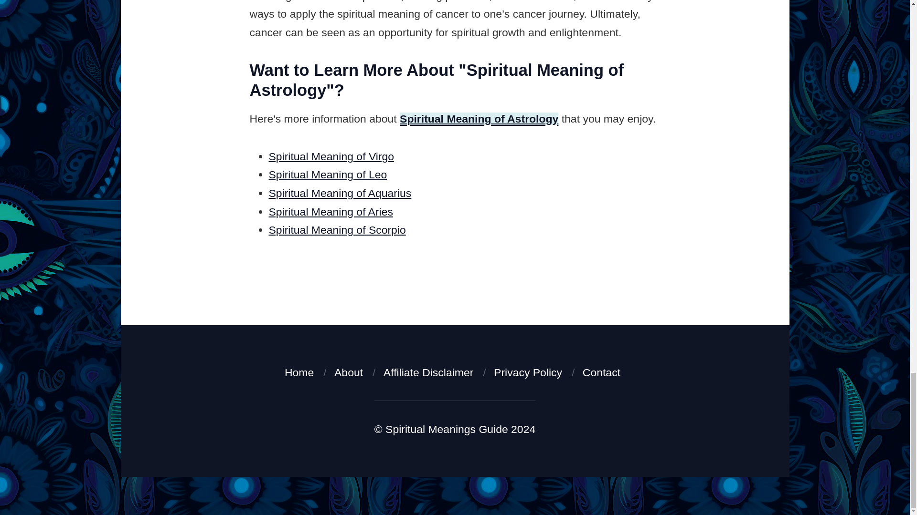  What do you see at coordinates (528, 372) in the screenshot?
I see `Privacy Policy` at bounding box center [528, 372].